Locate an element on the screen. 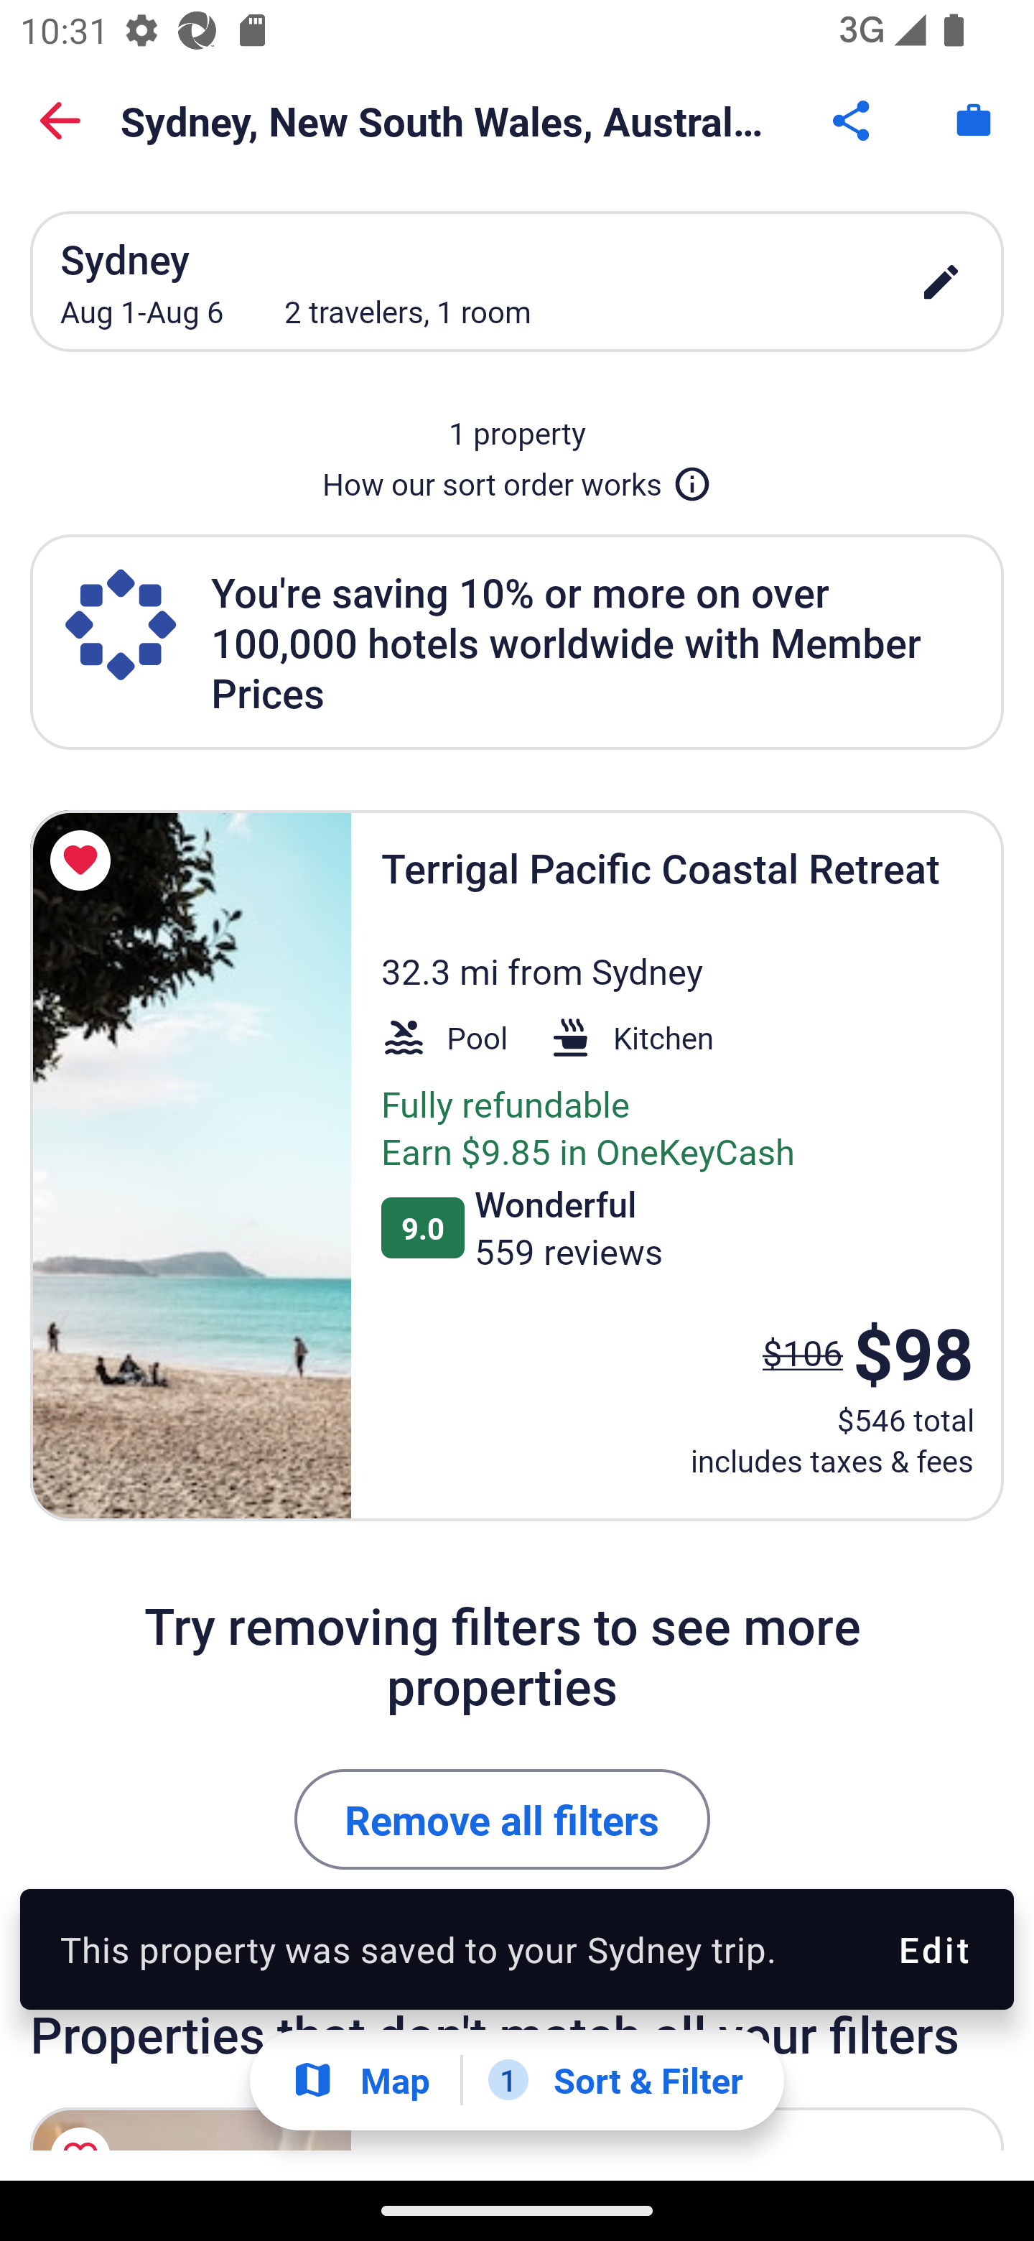 This screenshot has height=2241, width=1034. $106 The price was $106 is located at coordinates (803, 1352).